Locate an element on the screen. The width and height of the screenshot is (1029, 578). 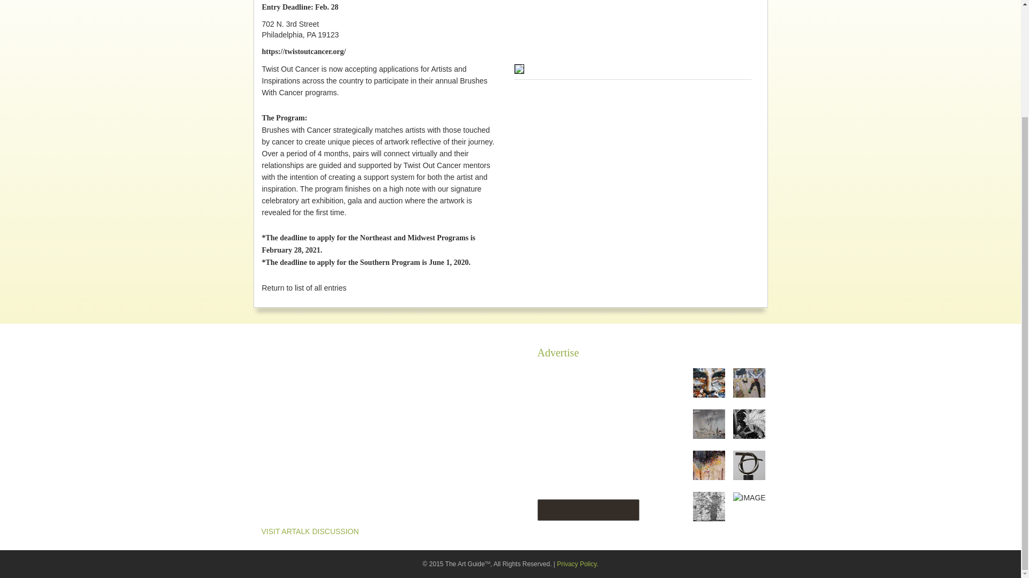
2024 PLEINAIR SALON ART COMPETITION is located at coordinates (310, 448).